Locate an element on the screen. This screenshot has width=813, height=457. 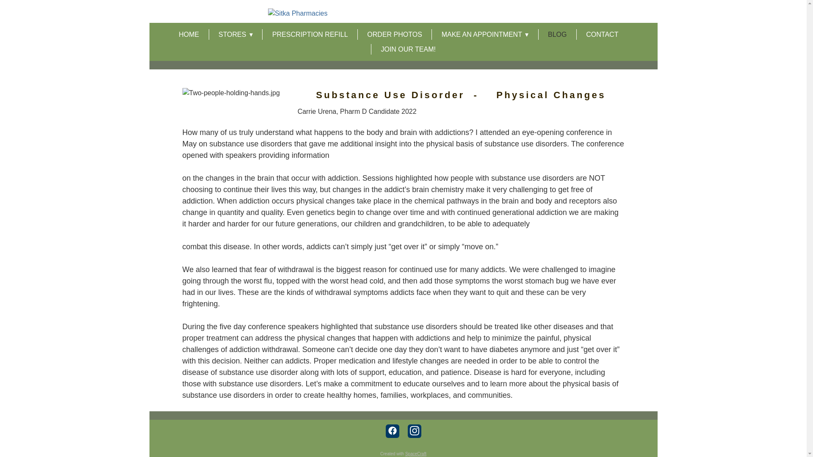
CONTACT is located at coordinates (602, 35).